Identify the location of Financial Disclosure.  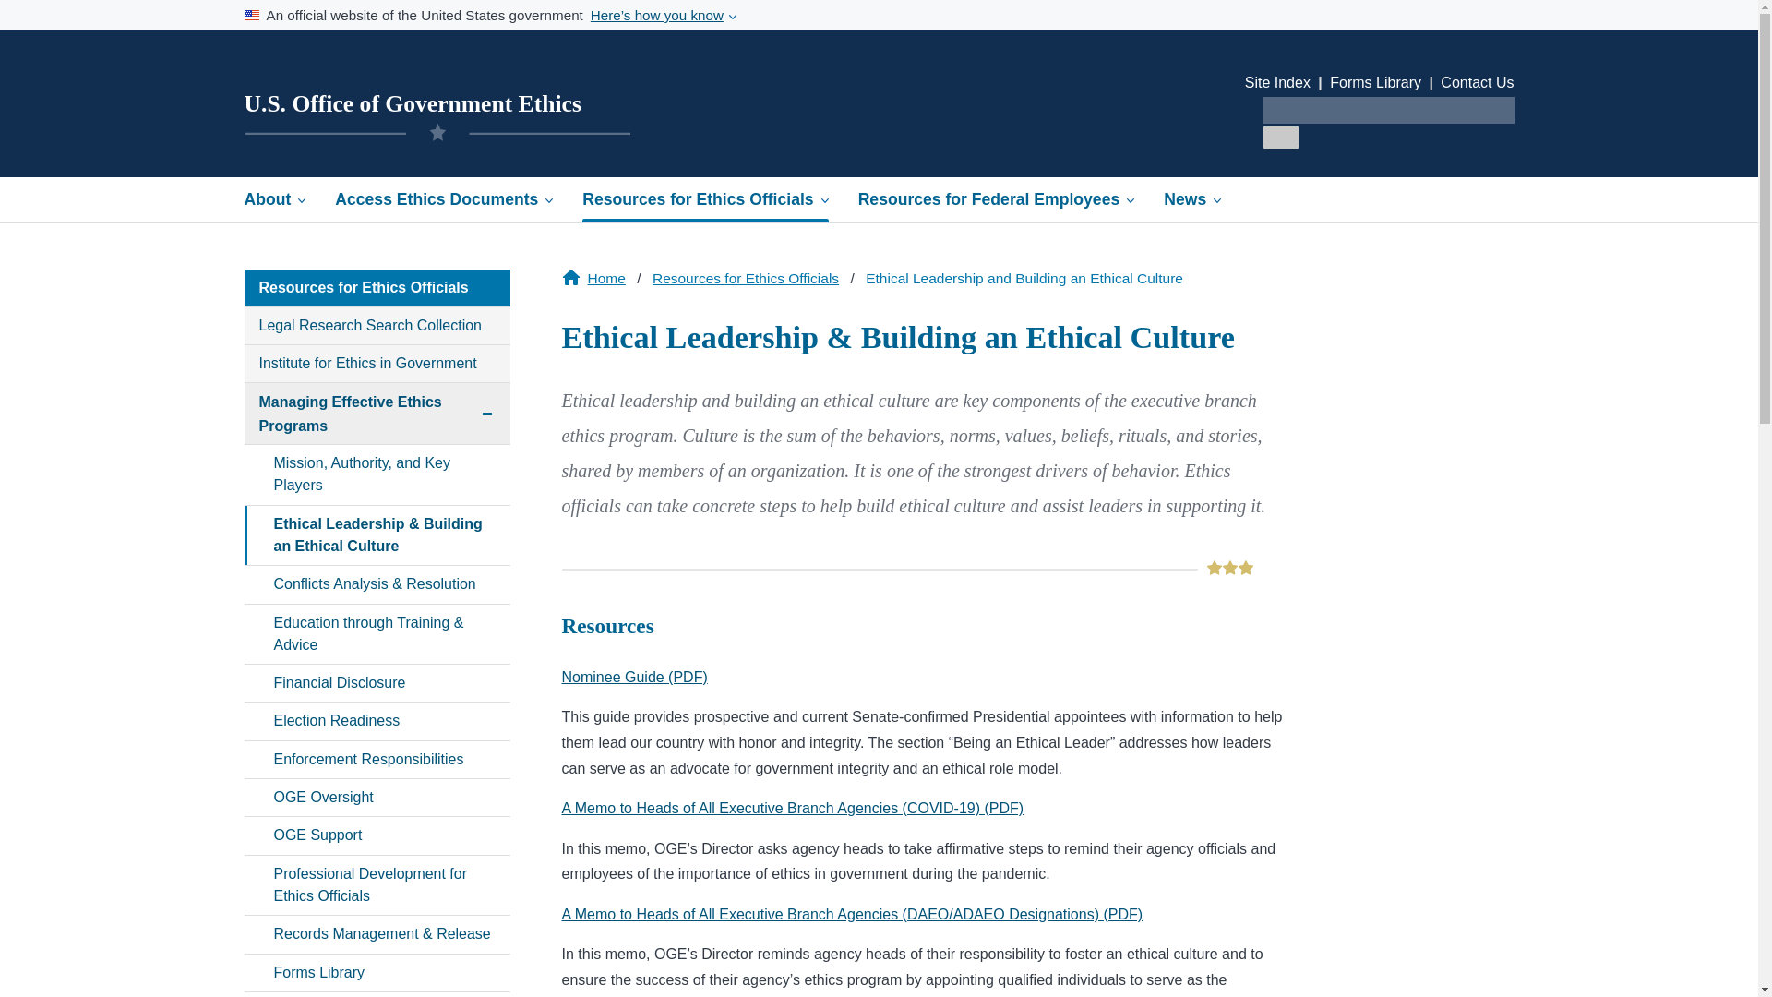
(377, 683).